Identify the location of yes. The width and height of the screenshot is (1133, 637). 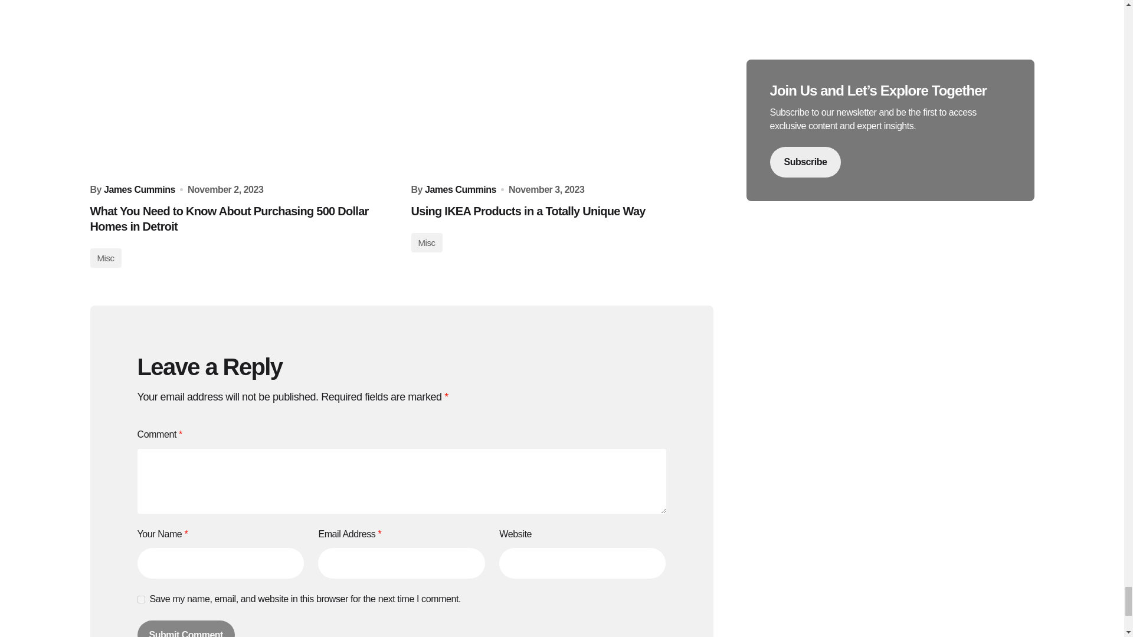
(140, 599).